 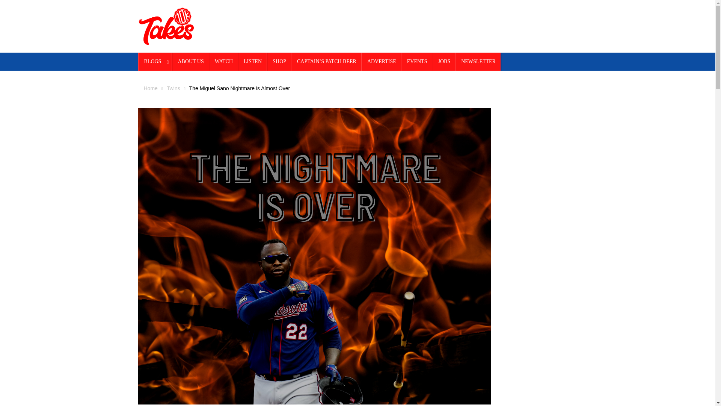 I want to click on ABOUT US, so click(x=190, y=62).